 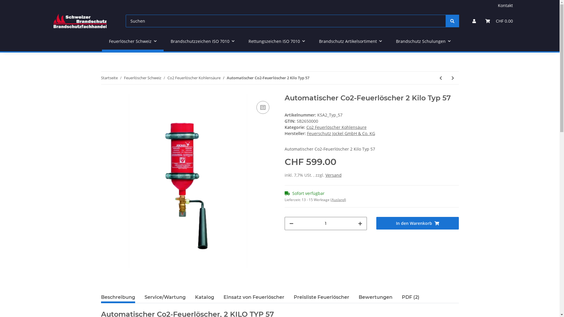 I want to click on Kontakt, so click(x=505, y=5).